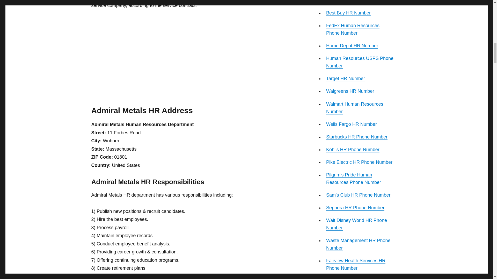 Image resolution: width=497 pixels, height=279 pixels. Describe the element at coordinates (350, 91) in the screenshot. I see `Walgreens HR Number` at that location.